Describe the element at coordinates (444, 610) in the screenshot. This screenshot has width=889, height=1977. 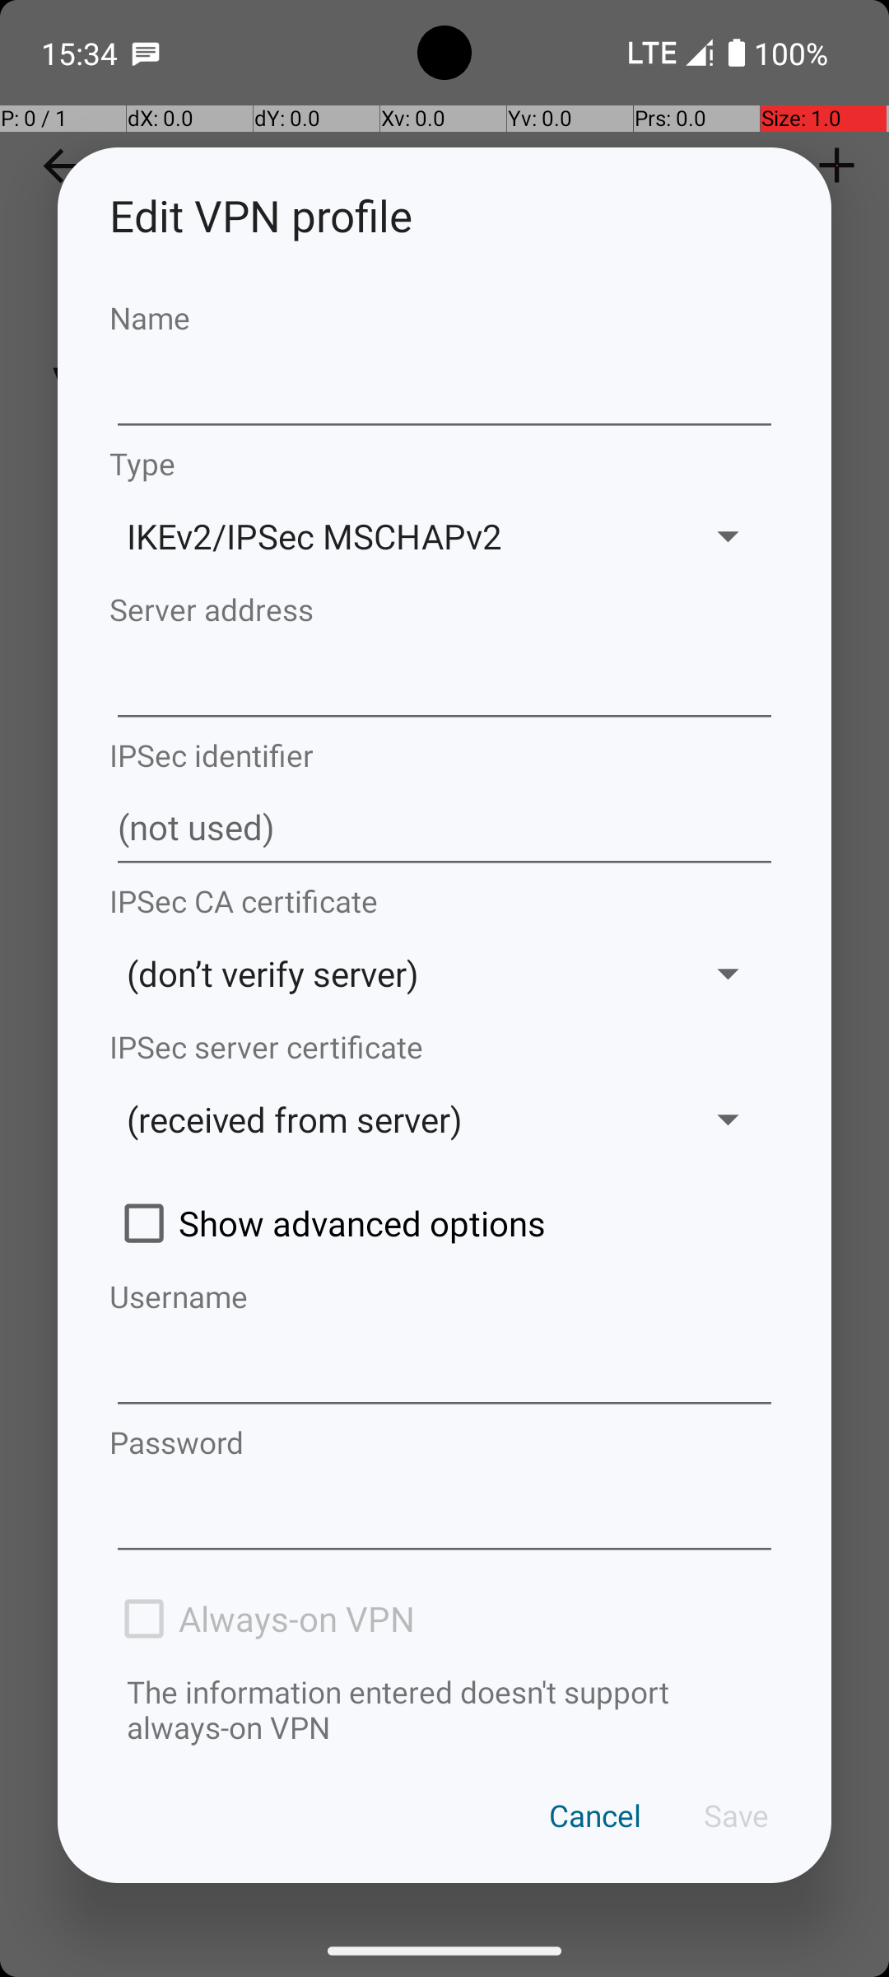
I see `Server address` at that location.